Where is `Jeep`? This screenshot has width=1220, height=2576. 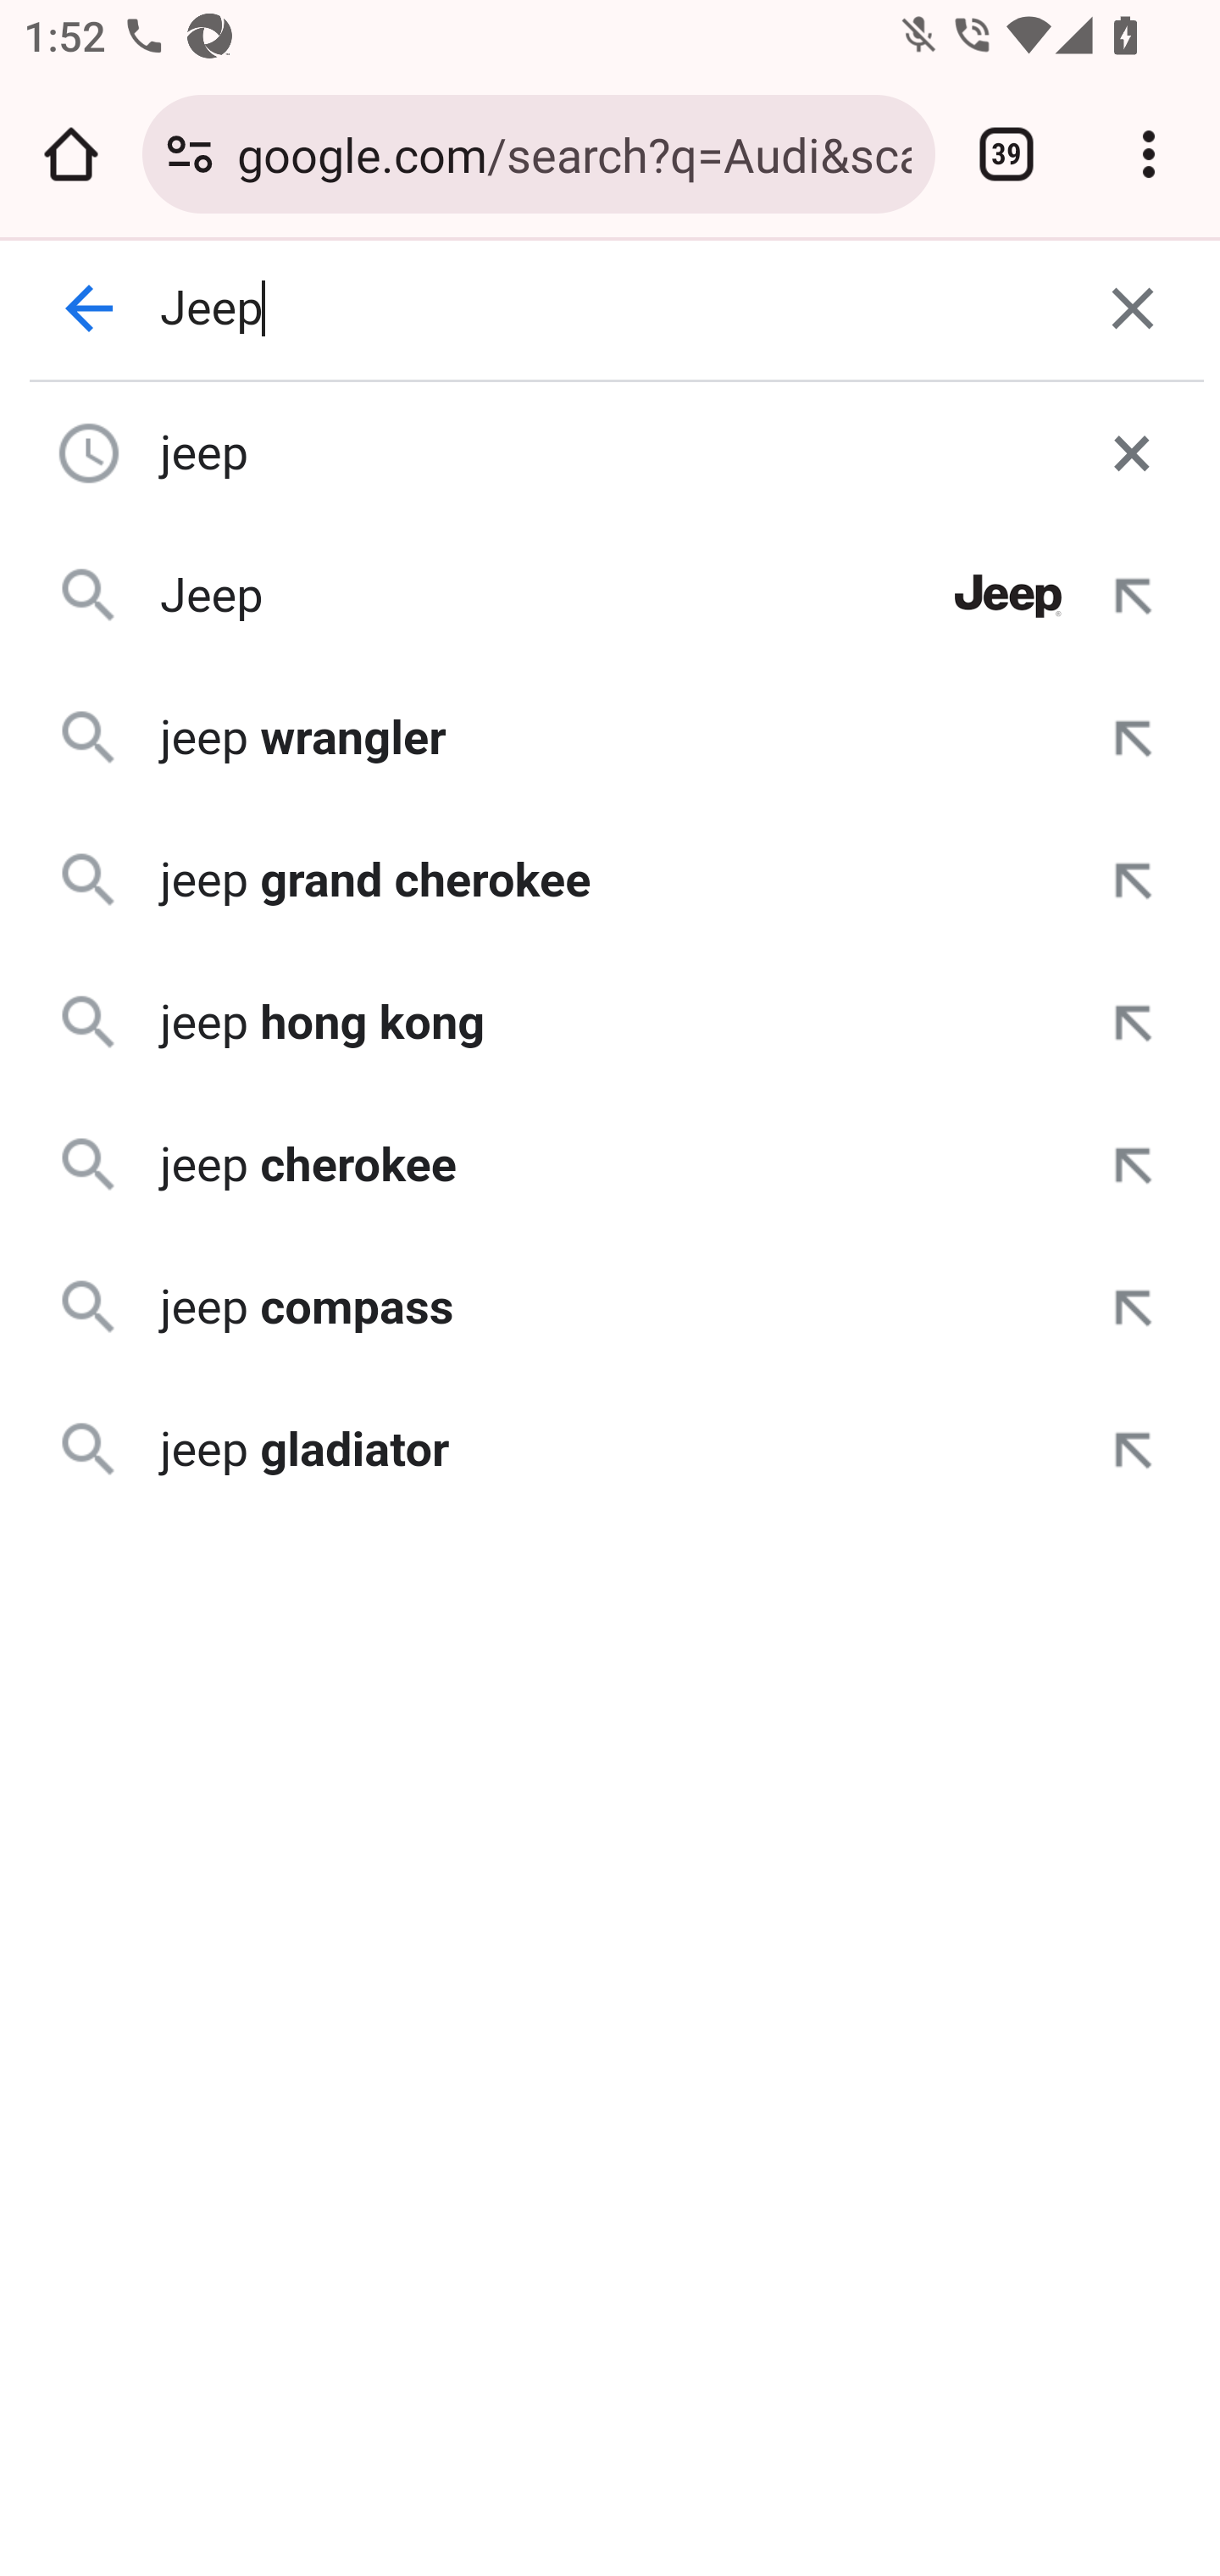 Jeep is located at coordinates (612, 308).